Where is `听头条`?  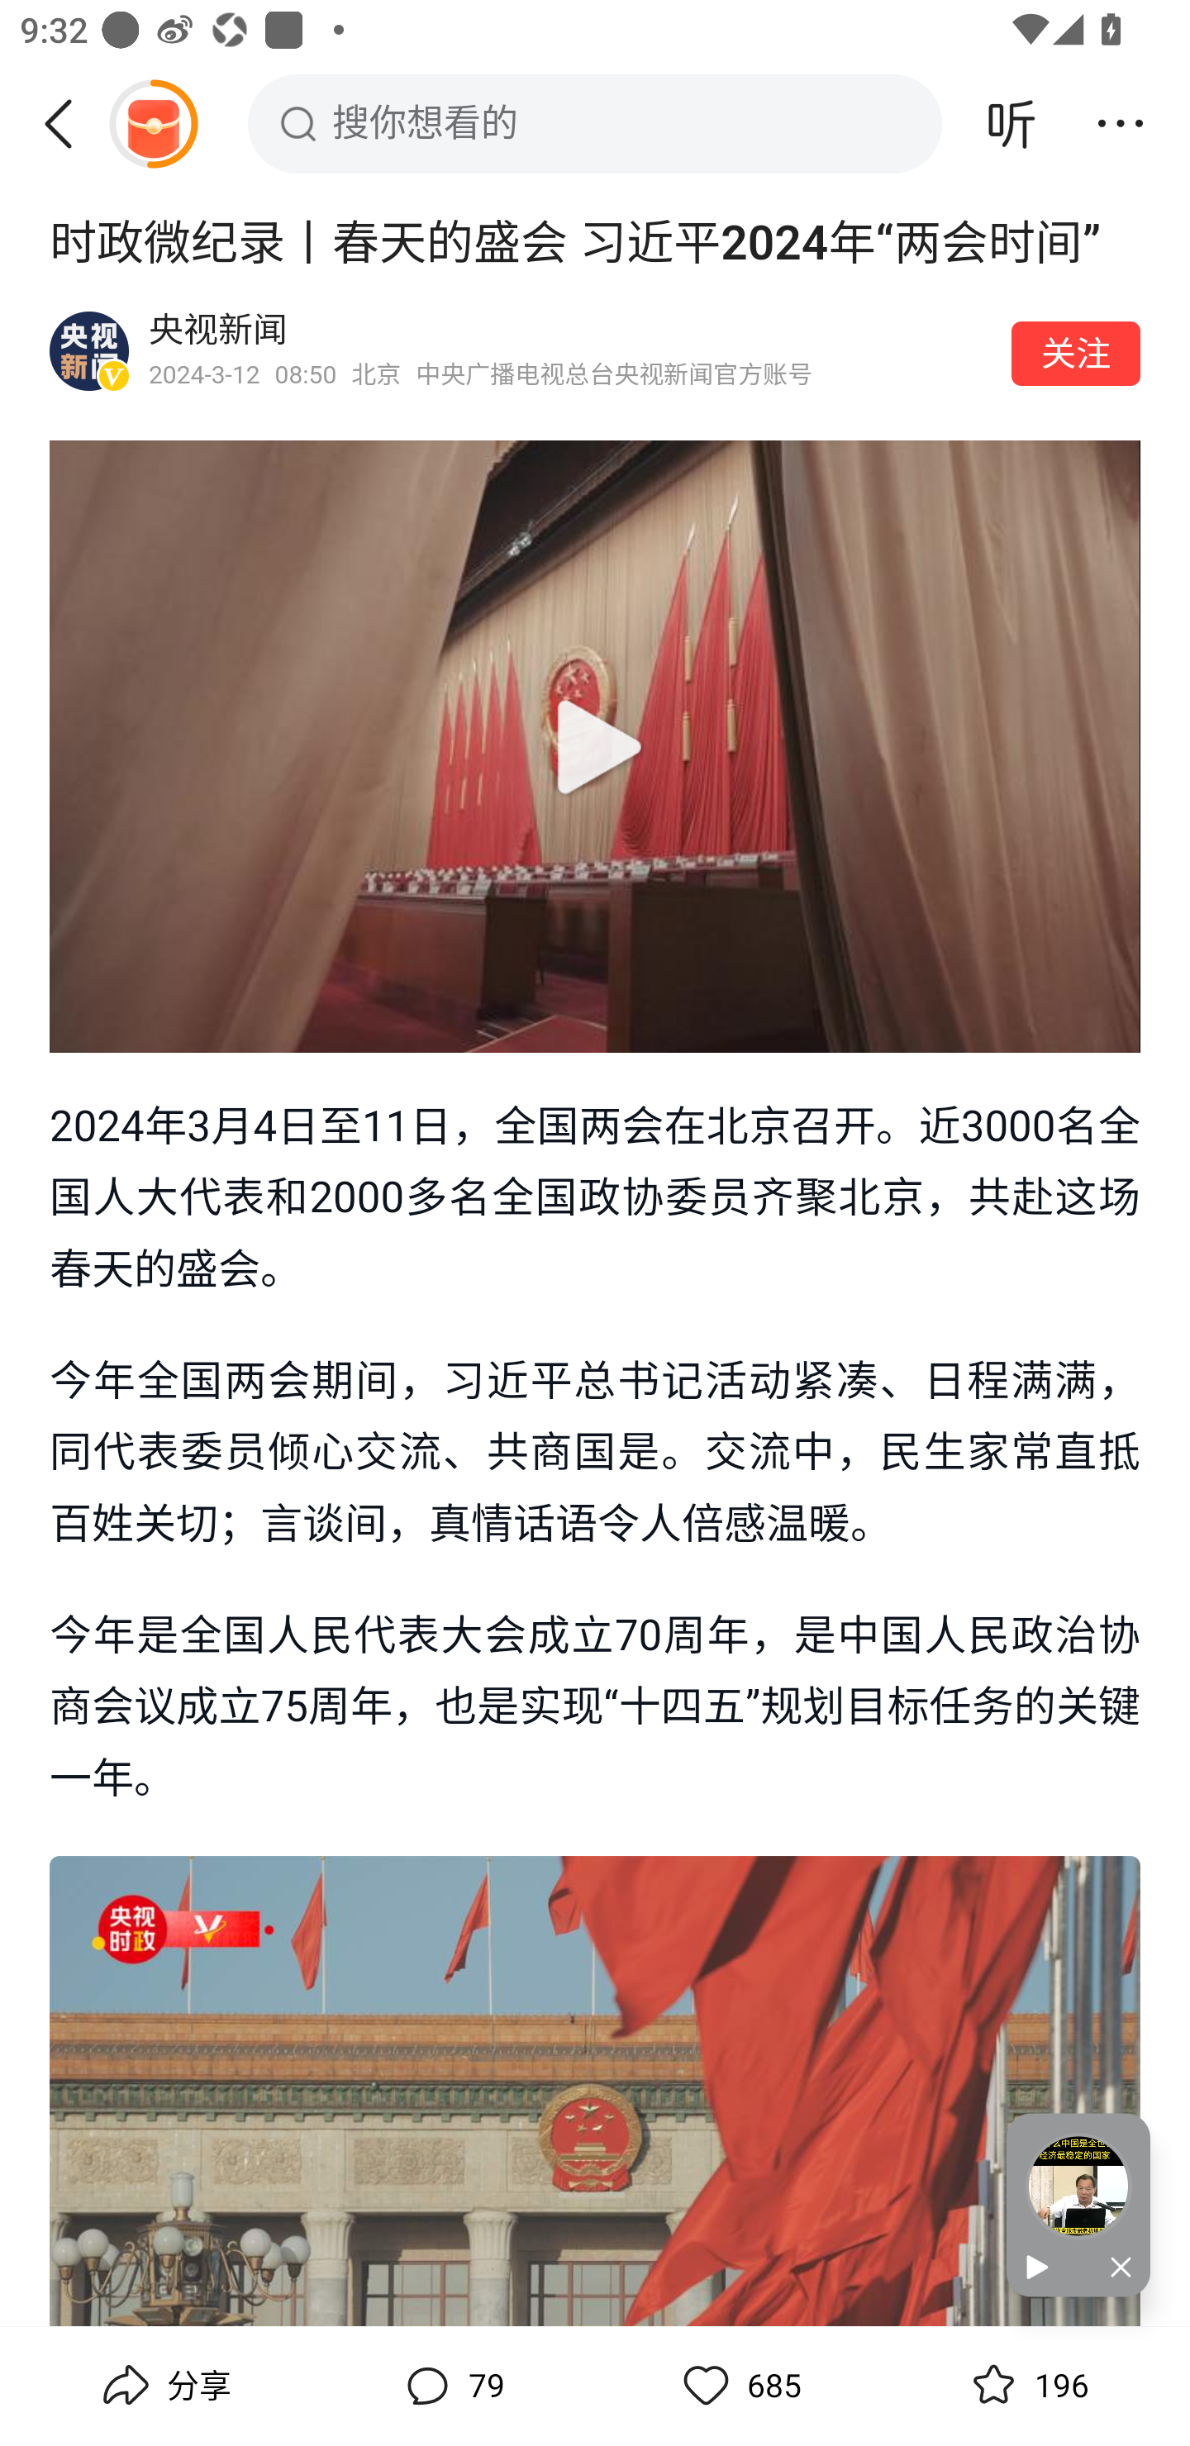 听头条 is located at coordinates (1011, 123).